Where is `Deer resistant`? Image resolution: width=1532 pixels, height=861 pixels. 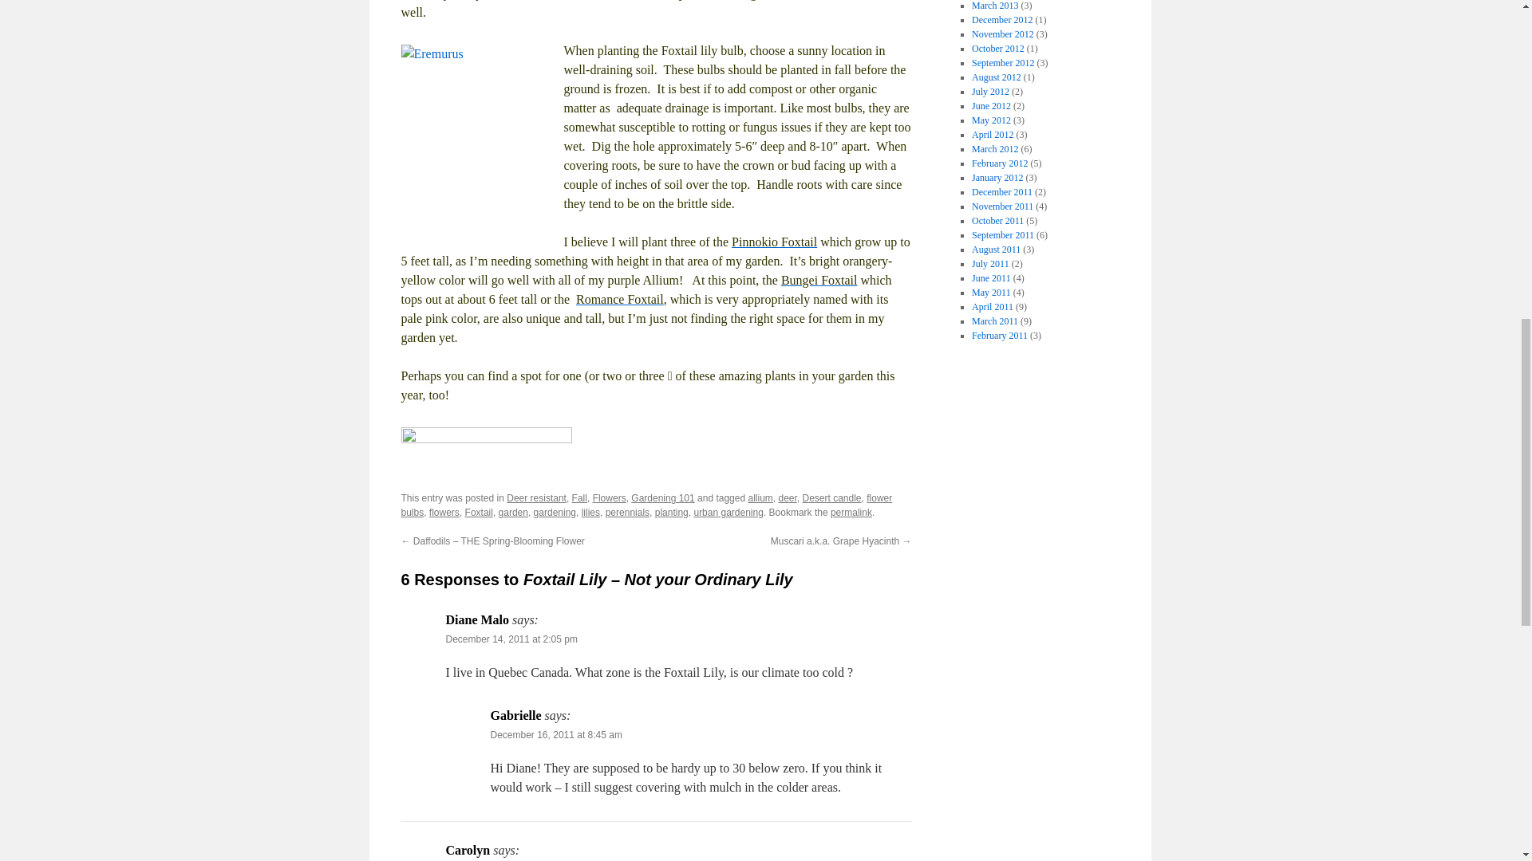
Deer resistant is located at coordinates (536, 497).